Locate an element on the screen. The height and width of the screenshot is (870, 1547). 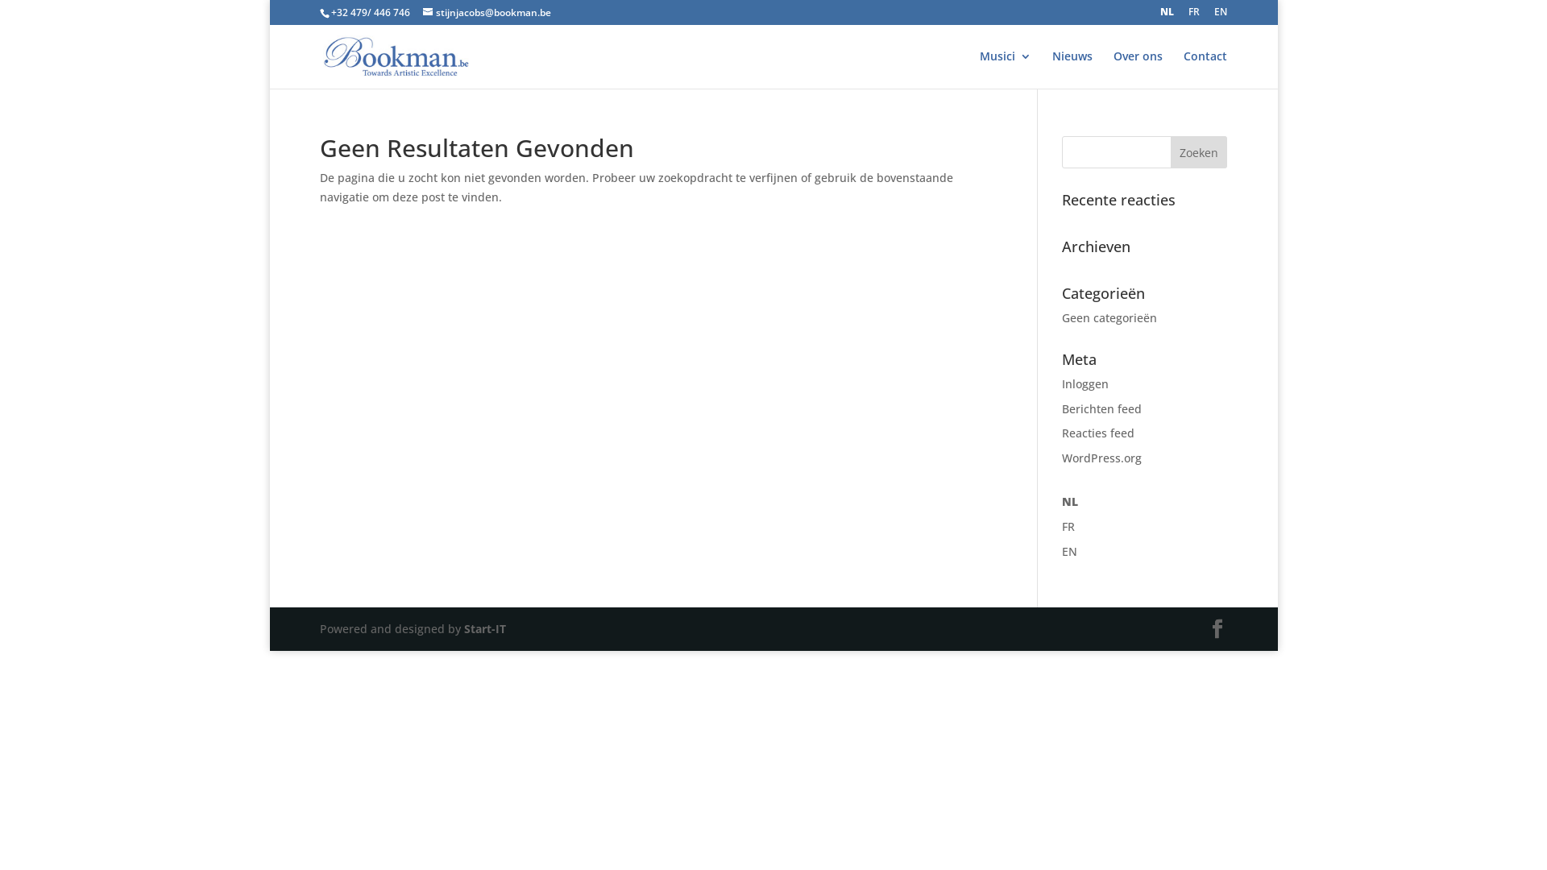
EN is located at coordinates (1070, 551).